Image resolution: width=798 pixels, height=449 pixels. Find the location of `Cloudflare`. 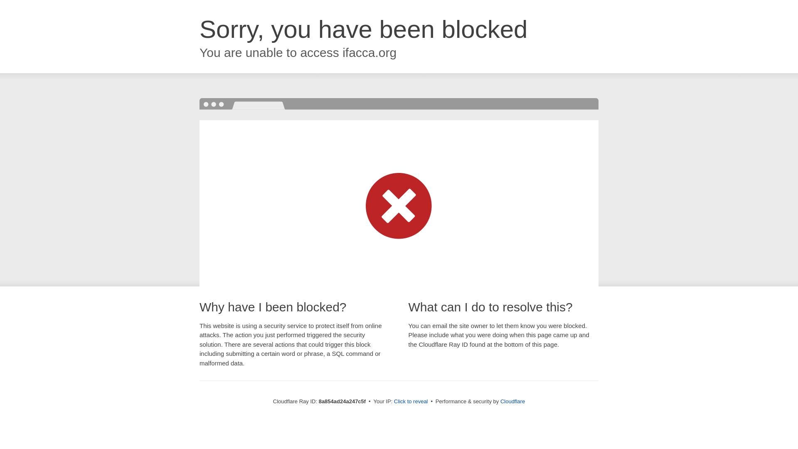

Cloudflare is located at coordinates (512, 401).